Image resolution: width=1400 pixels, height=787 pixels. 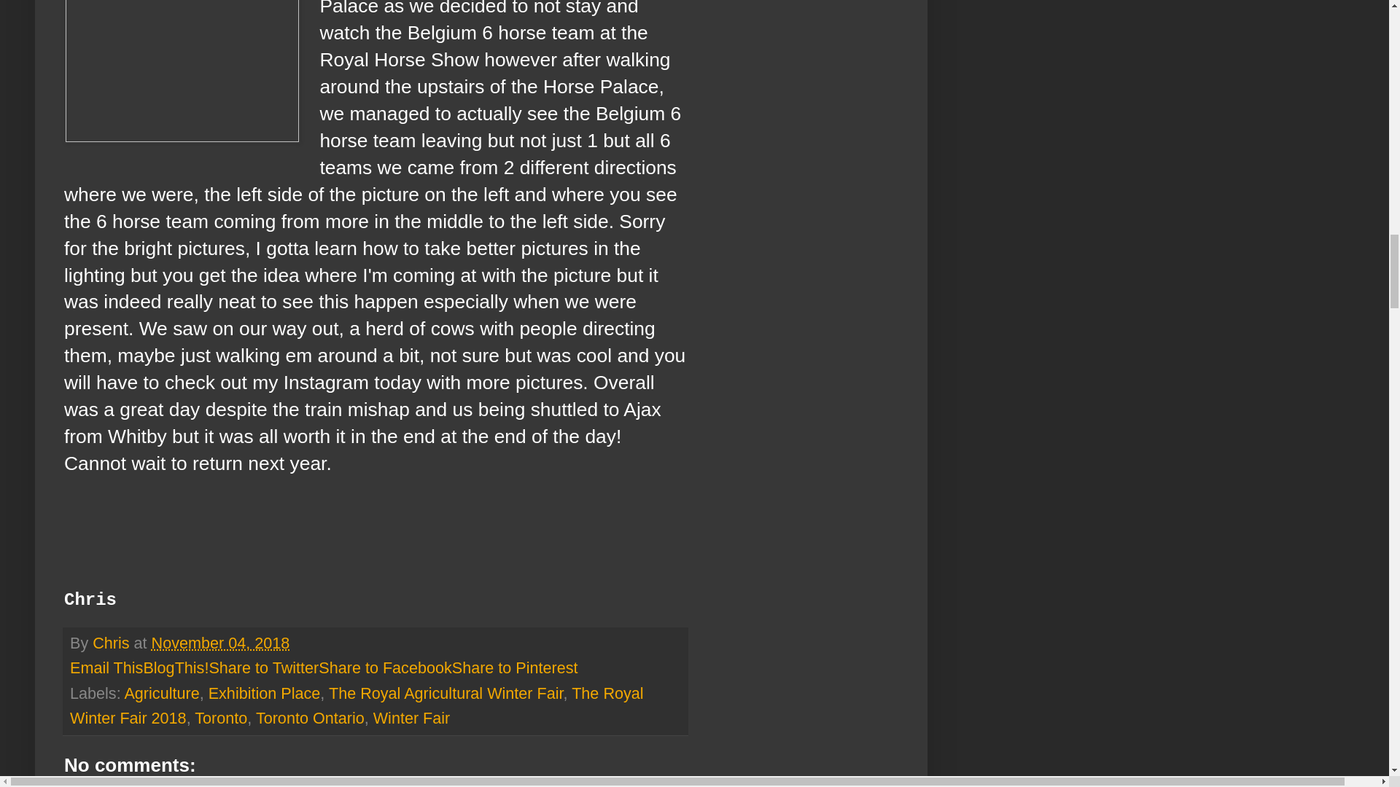 What do you see at coordinates (515, 667) in the screenshot?
I see `Share to Pinterest` at bounding box center [515, 667].